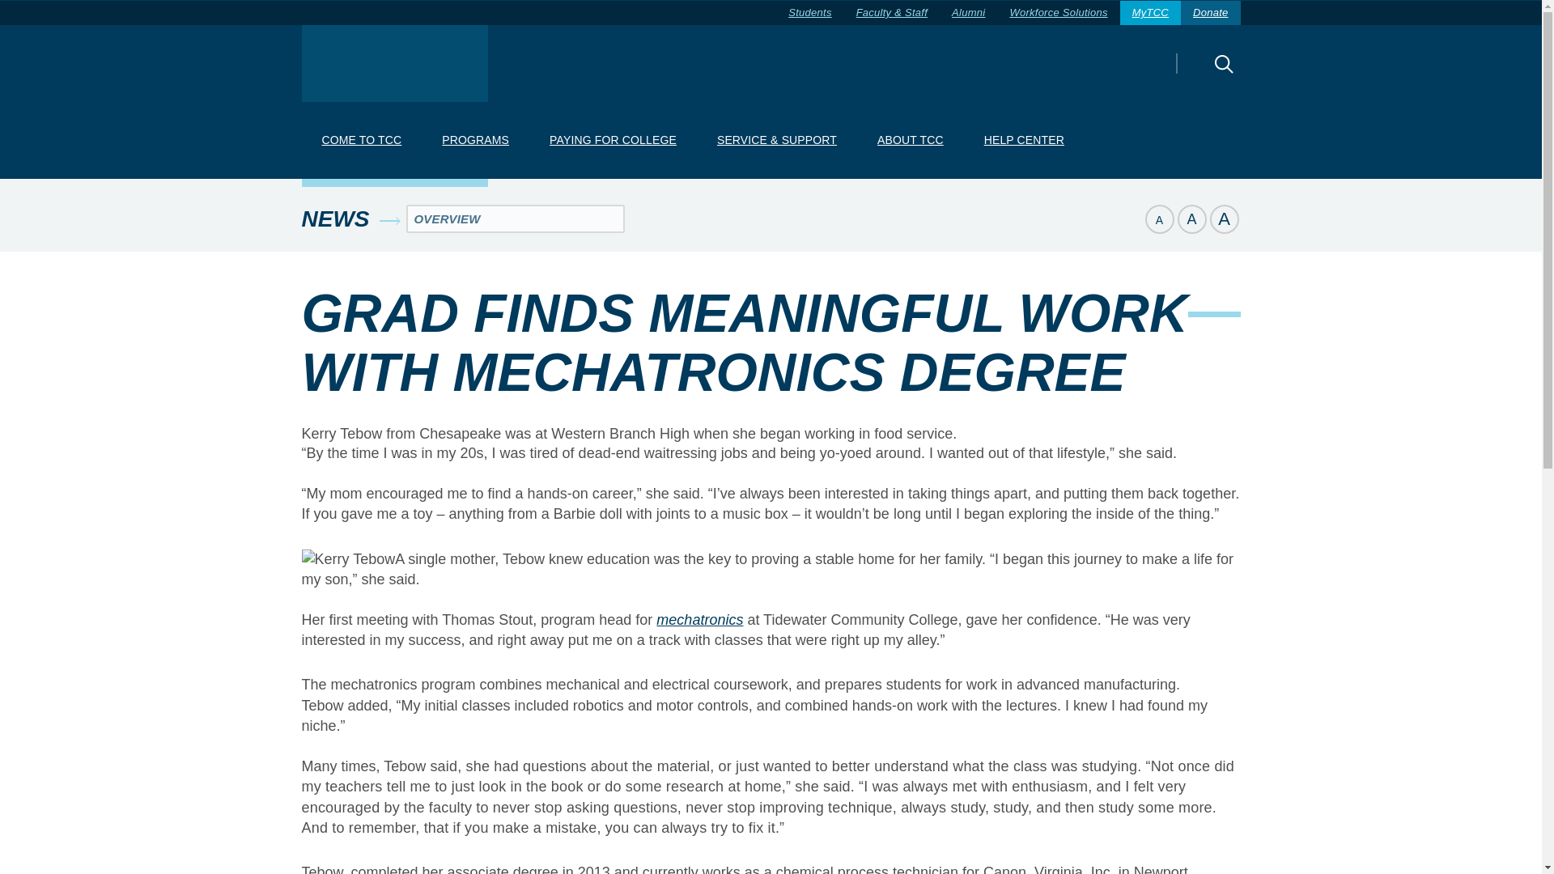 The width and height of the screenshot is (1554, 874). Describe the element at coordinates (475, 141) in the screenshot. I see `PROGRAMS` at that location.